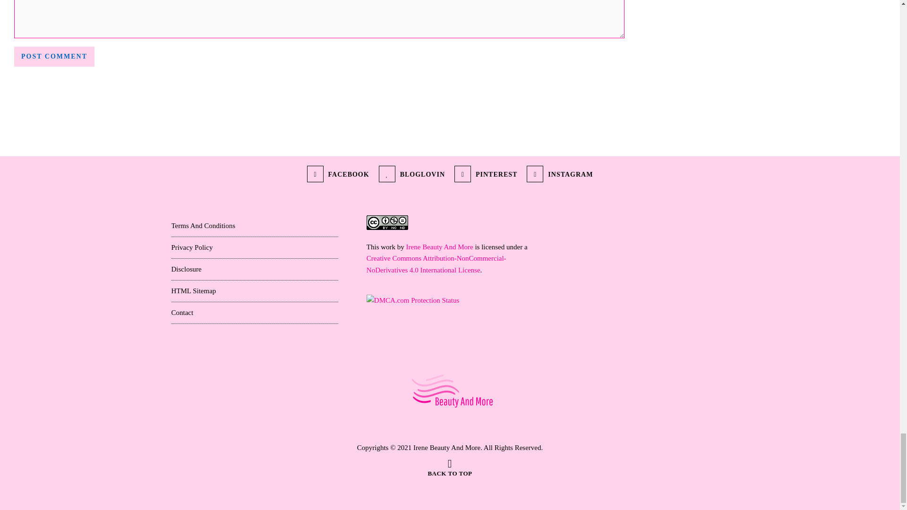 This screenshot has width=907, height=510. Describe the element at coordinates (449, 469) in the screenshot. I see `BACK TO TOP` at that location.